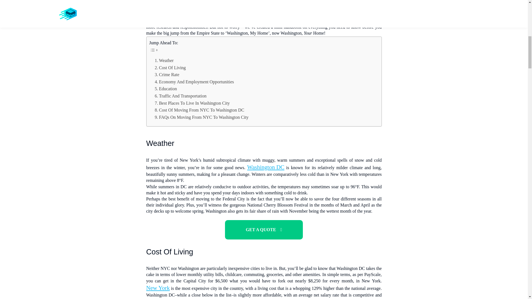 The height and width of the screenshot is (299, 532). What do you see at coordinates (265, 167) in the screenshot?
I see `Washington DC` at bounding box center [265, 167].